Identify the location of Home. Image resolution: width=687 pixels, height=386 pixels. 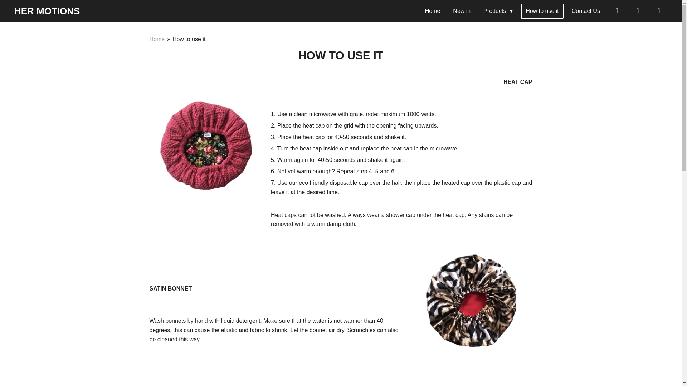
(433, 11).